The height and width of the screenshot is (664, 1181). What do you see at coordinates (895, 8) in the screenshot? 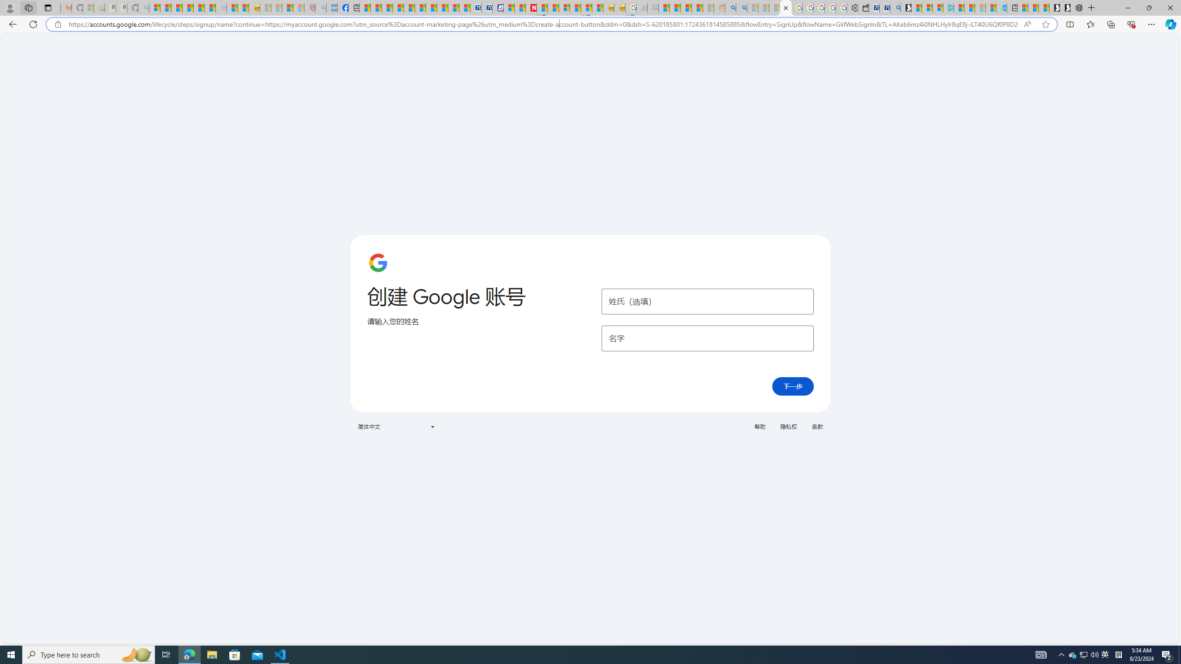
I see `Bing Real Estate - Home sales and rental listings` at bounding box center [895, 8].